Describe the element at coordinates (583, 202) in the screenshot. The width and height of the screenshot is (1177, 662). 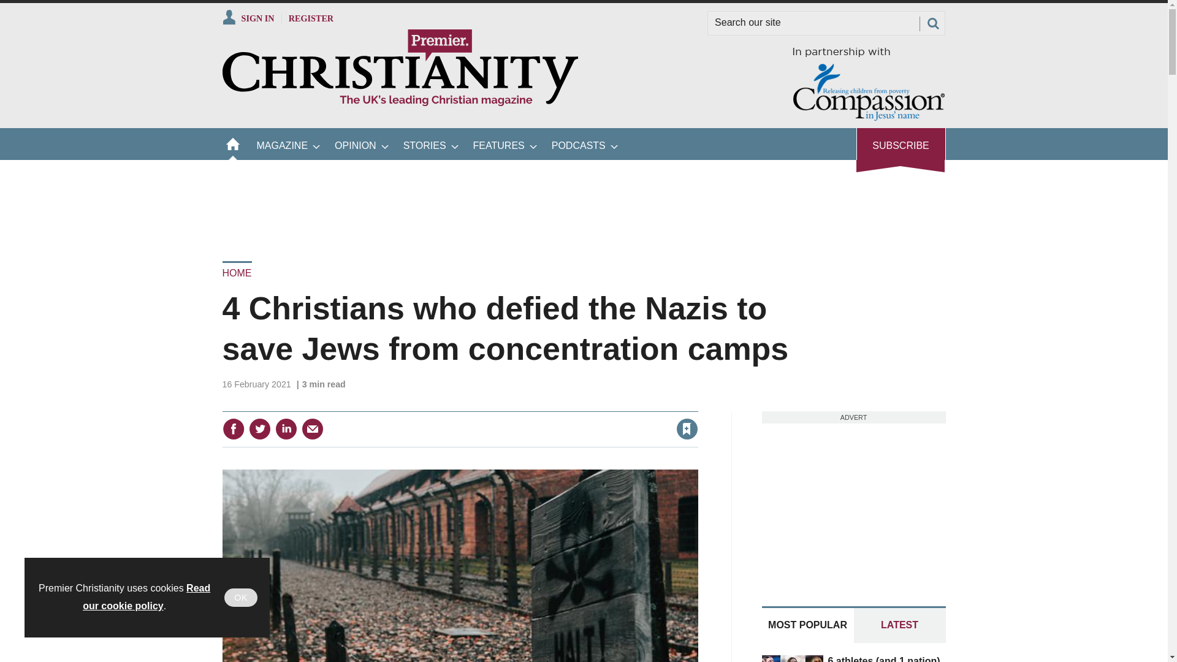
I see `3rd party ad content` at that location.